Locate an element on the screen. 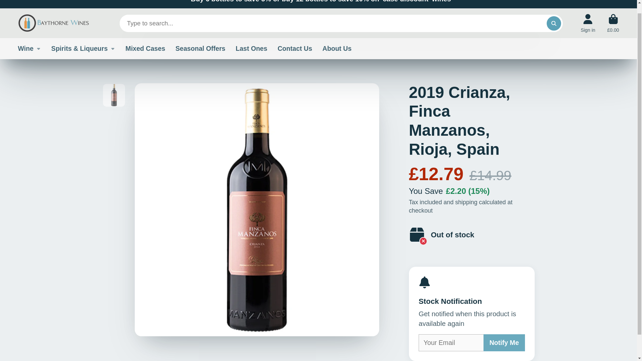  Notify Me is located at coordinates (504, 342).